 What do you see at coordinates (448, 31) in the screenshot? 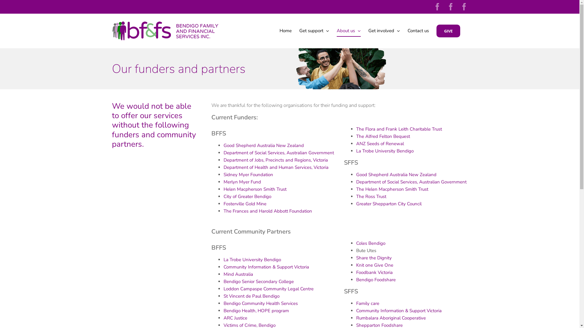
I see `GIVE` at bounding box center [448, 31].